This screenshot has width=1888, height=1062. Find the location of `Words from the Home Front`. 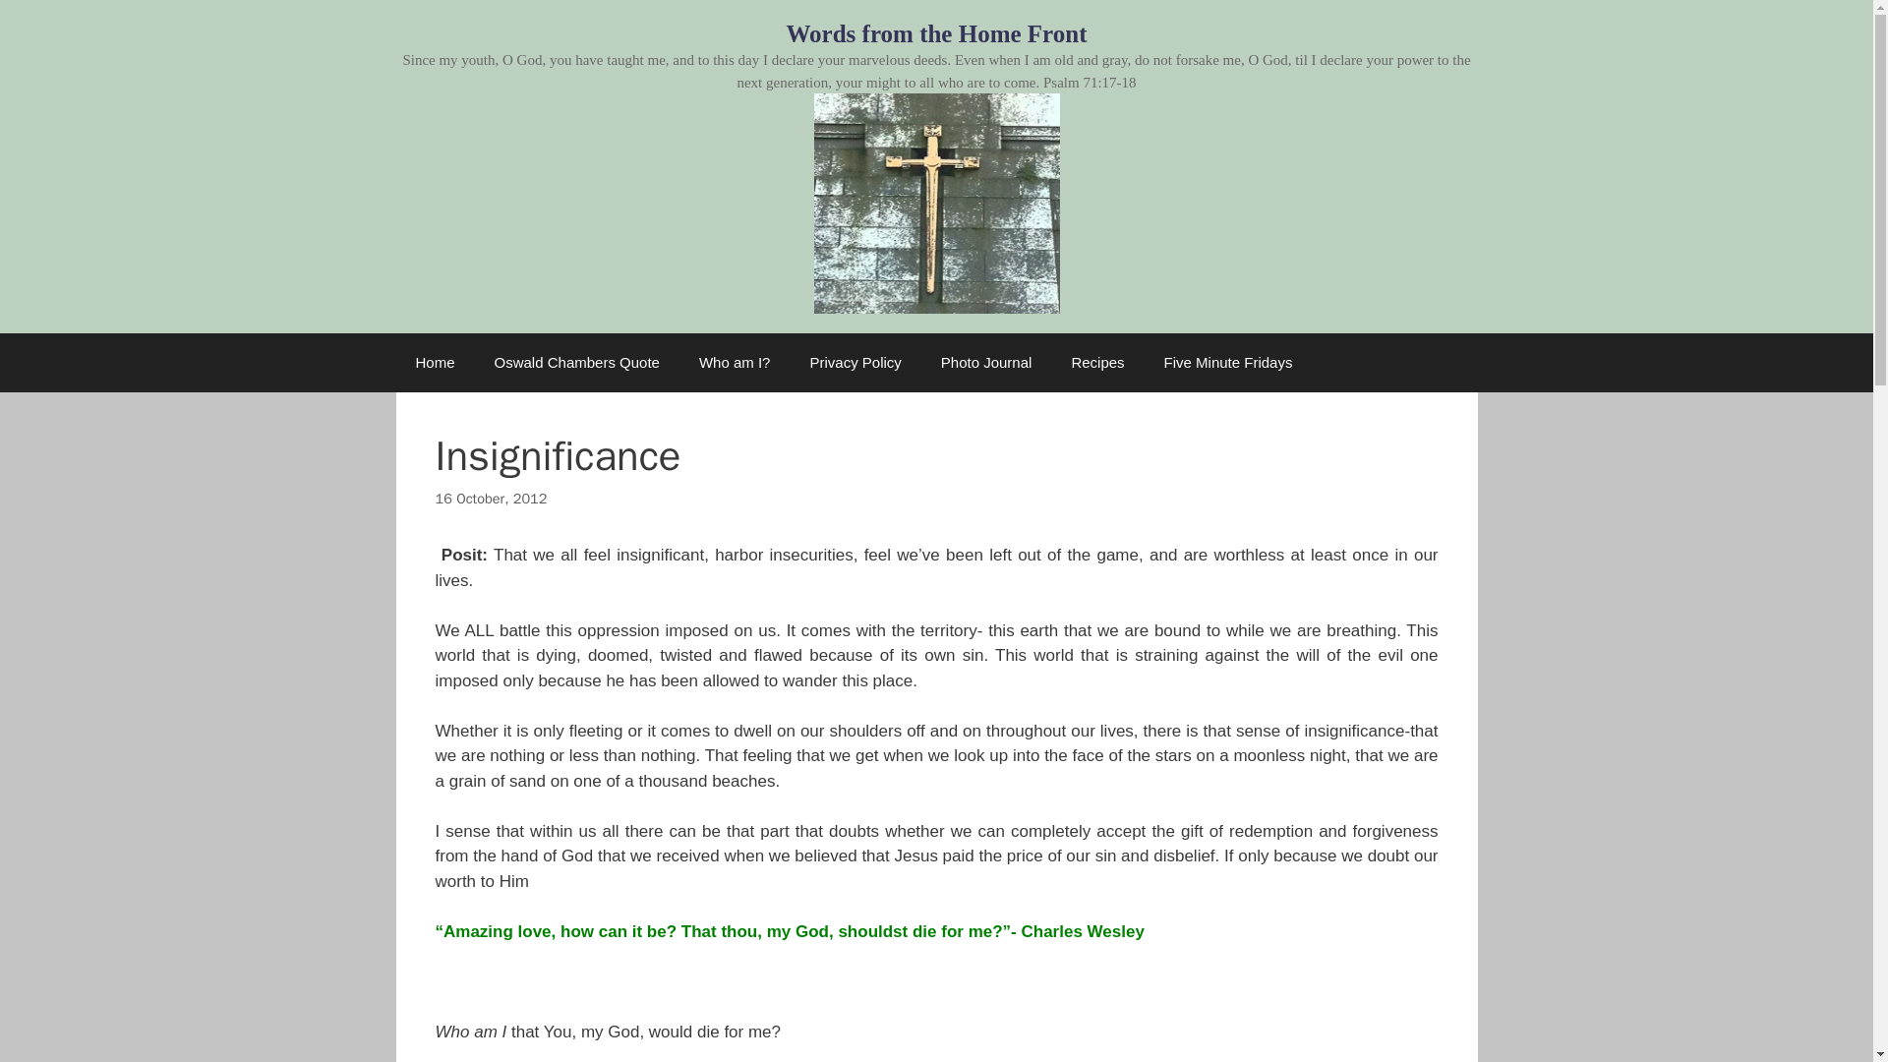

Words from the Home Front is located at coordinates (936, 33).